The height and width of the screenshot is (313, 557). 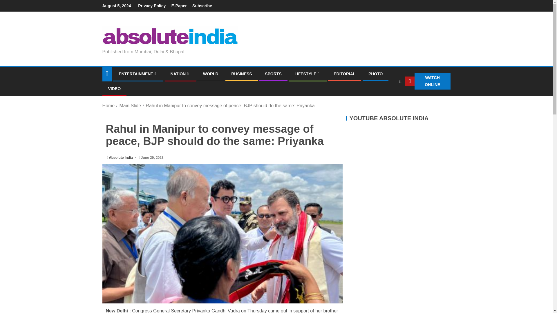 What do you see at coordinates (211, 74) in the screenshot?
I see `WORLD` at bounding box center [211, 74].